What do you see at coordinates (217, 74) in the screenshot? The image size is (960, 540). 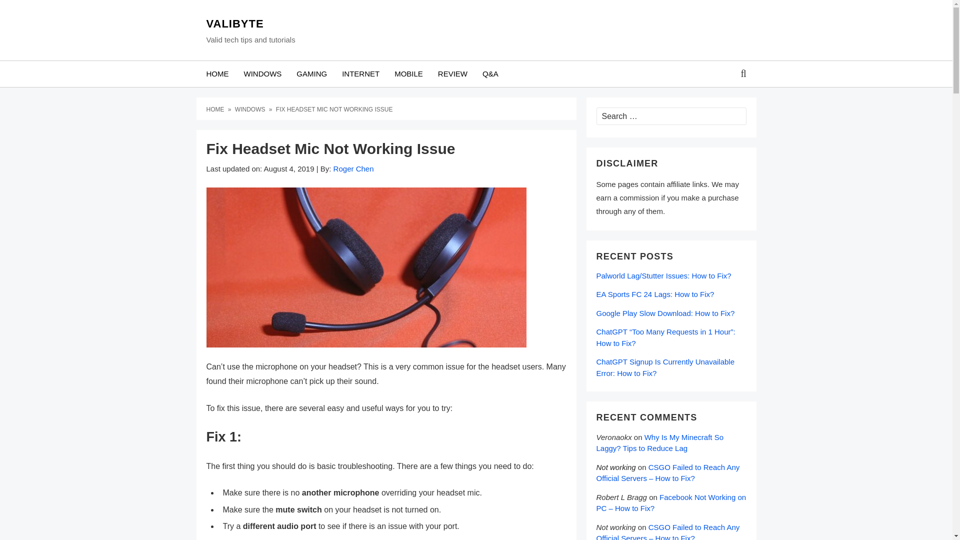 I see `HOME` at bounding box center [217, 74].